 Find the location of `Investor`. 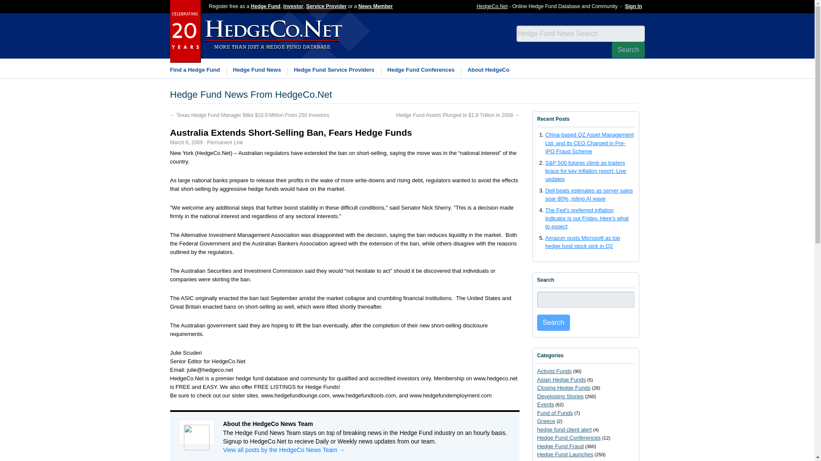

Investor is located at coordinates (293, 6).